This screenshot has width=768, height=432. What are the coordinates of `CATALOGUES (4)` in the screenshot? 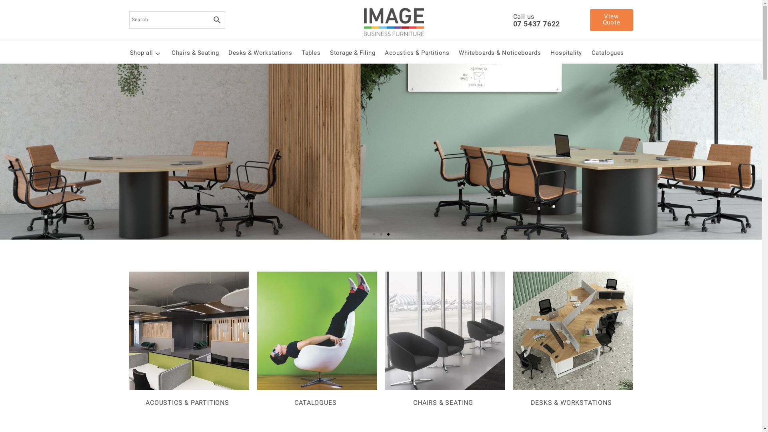 It's located at (317, 341).